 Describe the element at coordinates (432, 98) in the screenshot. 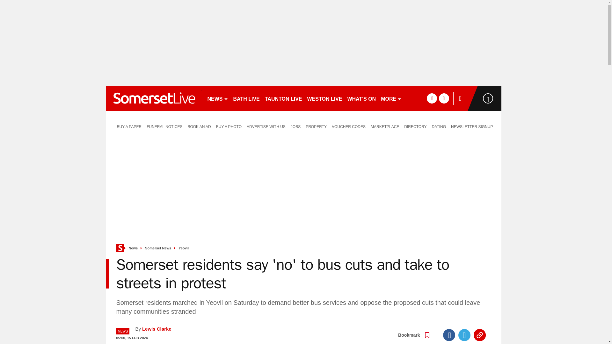

I see `facebook` at that location.